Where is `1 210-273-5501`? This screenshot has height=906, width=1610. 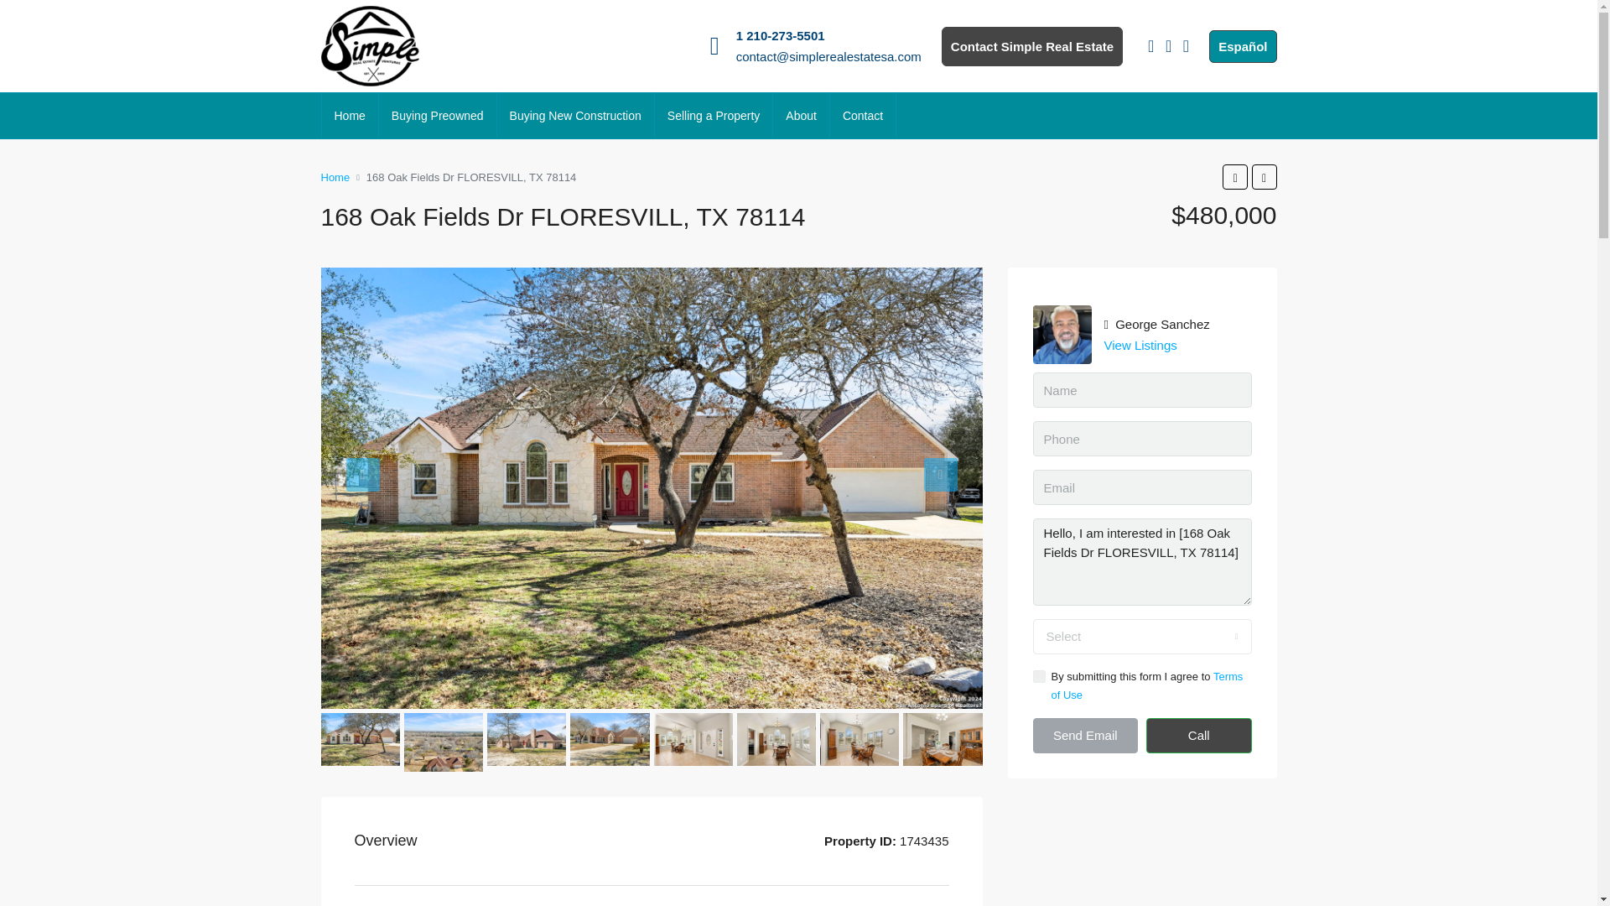
1 210-273-5501 is located at coordinates (780, 35).